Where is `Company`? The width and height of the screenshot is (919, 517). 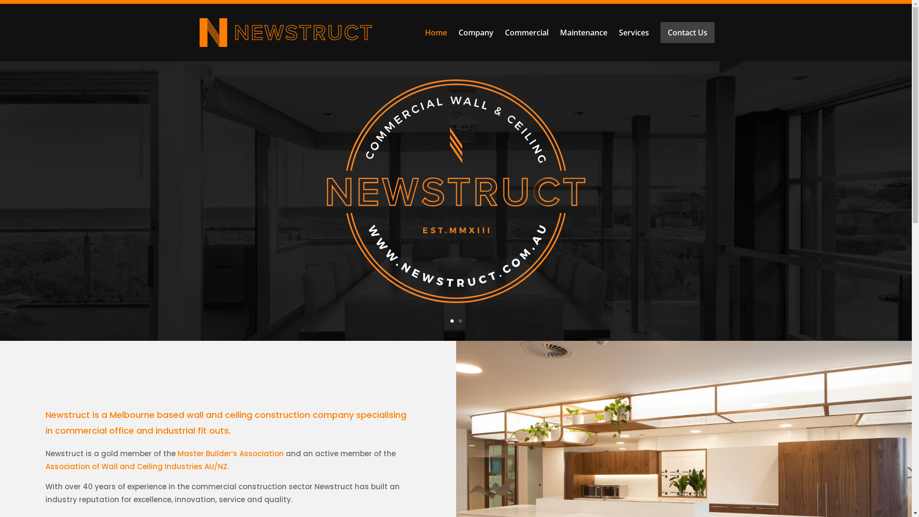
Company is located at coordinates (476, 33).